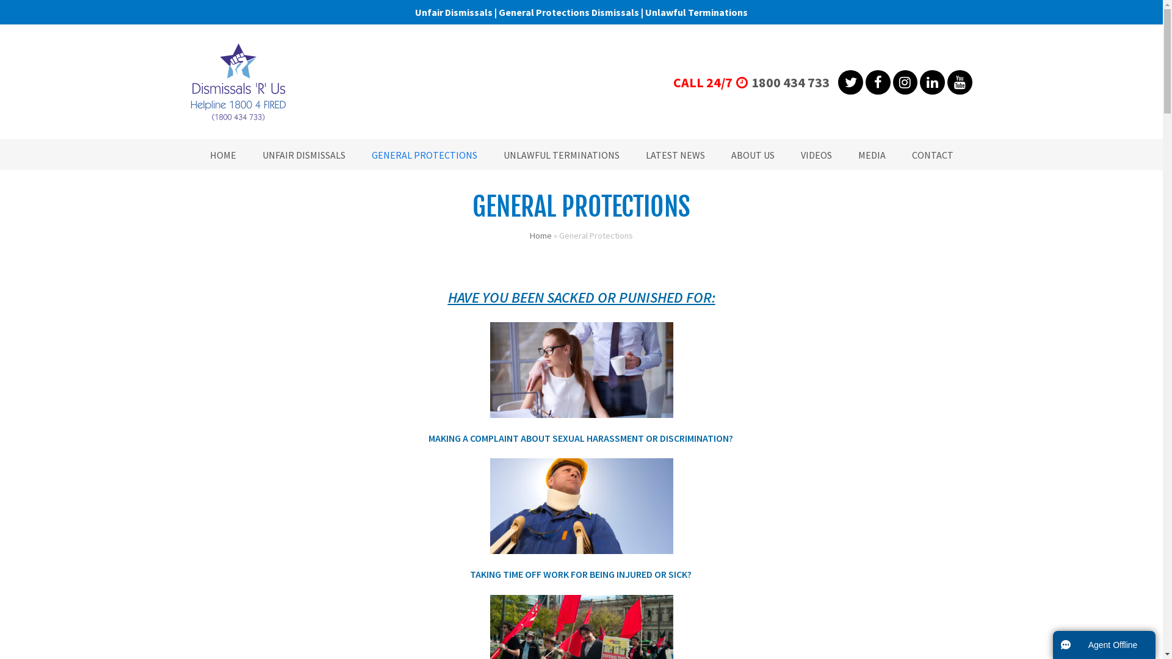 The image size is (1172, 659). What do you see at coordinates (960, 82) in the screenshot?
I see `YouTube` at bounding box center [960, 82].